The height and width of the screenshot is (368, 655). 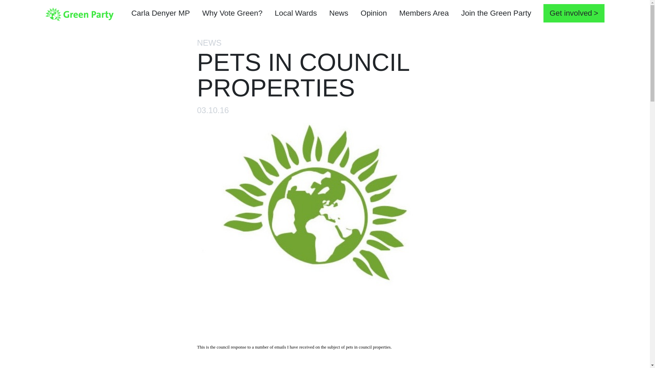 I want to click on News, so click(x=338, y=14).